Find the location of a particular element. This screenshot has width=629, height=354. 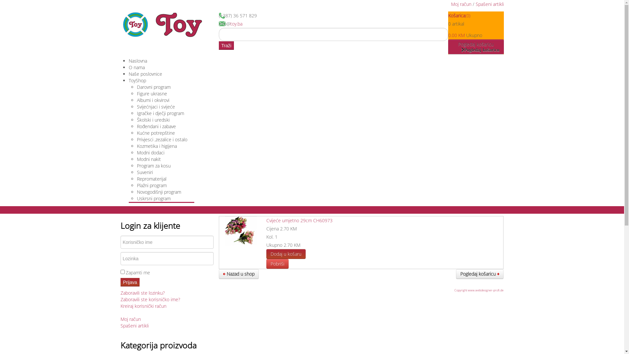

Suveniri is located at coordinates (145, 172).